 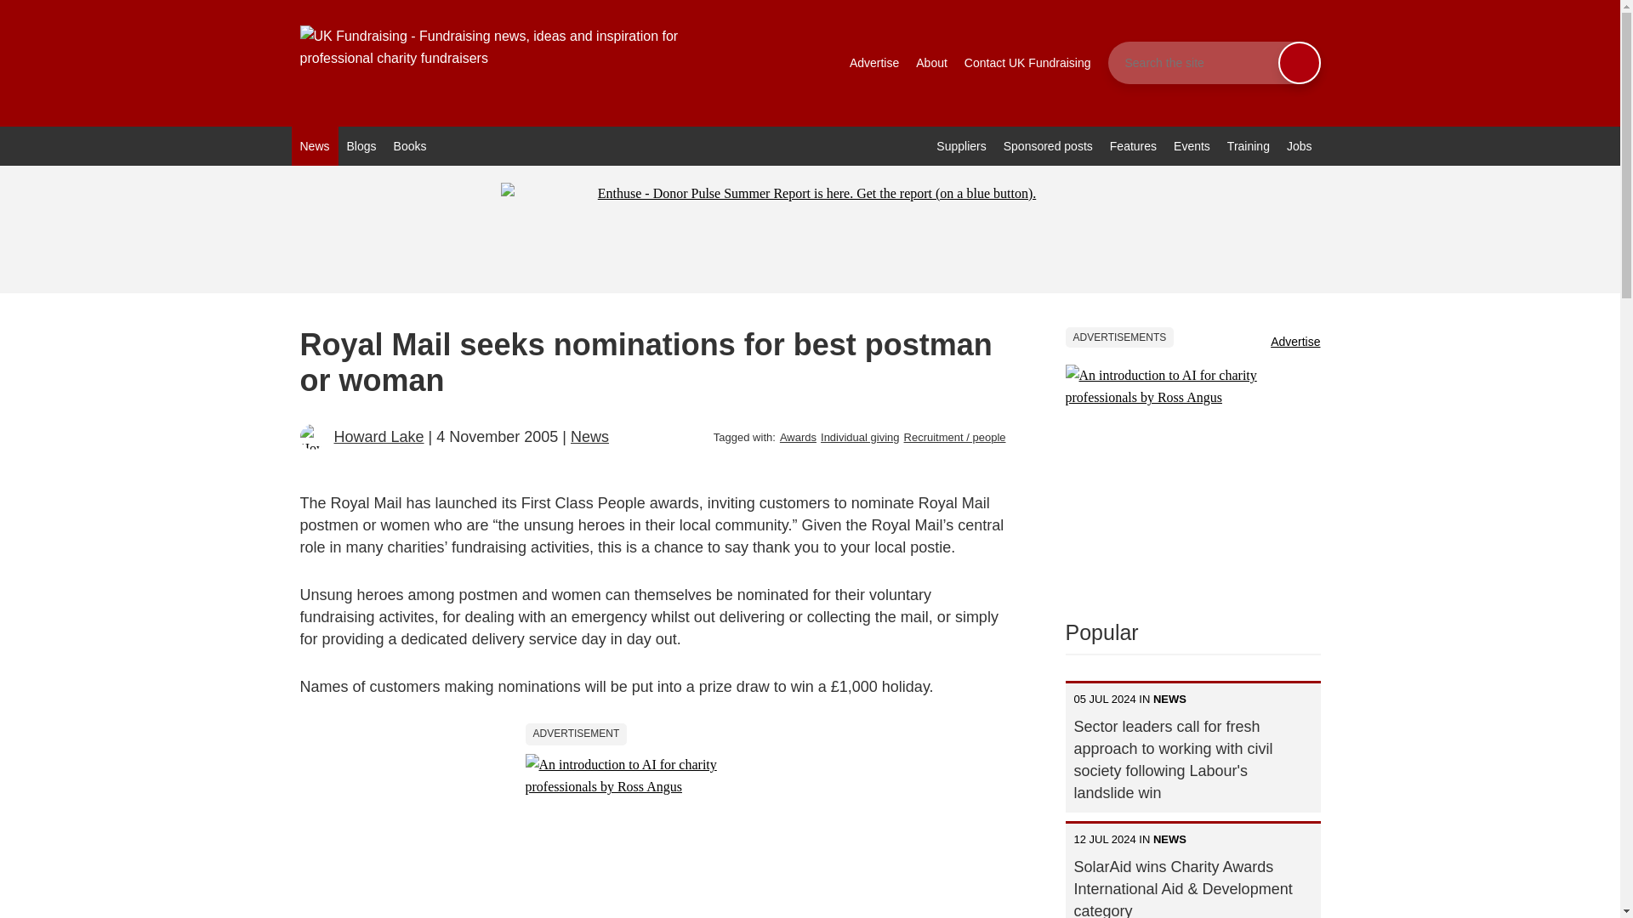 I want to click on Advertise, so click(x=874, y=63).